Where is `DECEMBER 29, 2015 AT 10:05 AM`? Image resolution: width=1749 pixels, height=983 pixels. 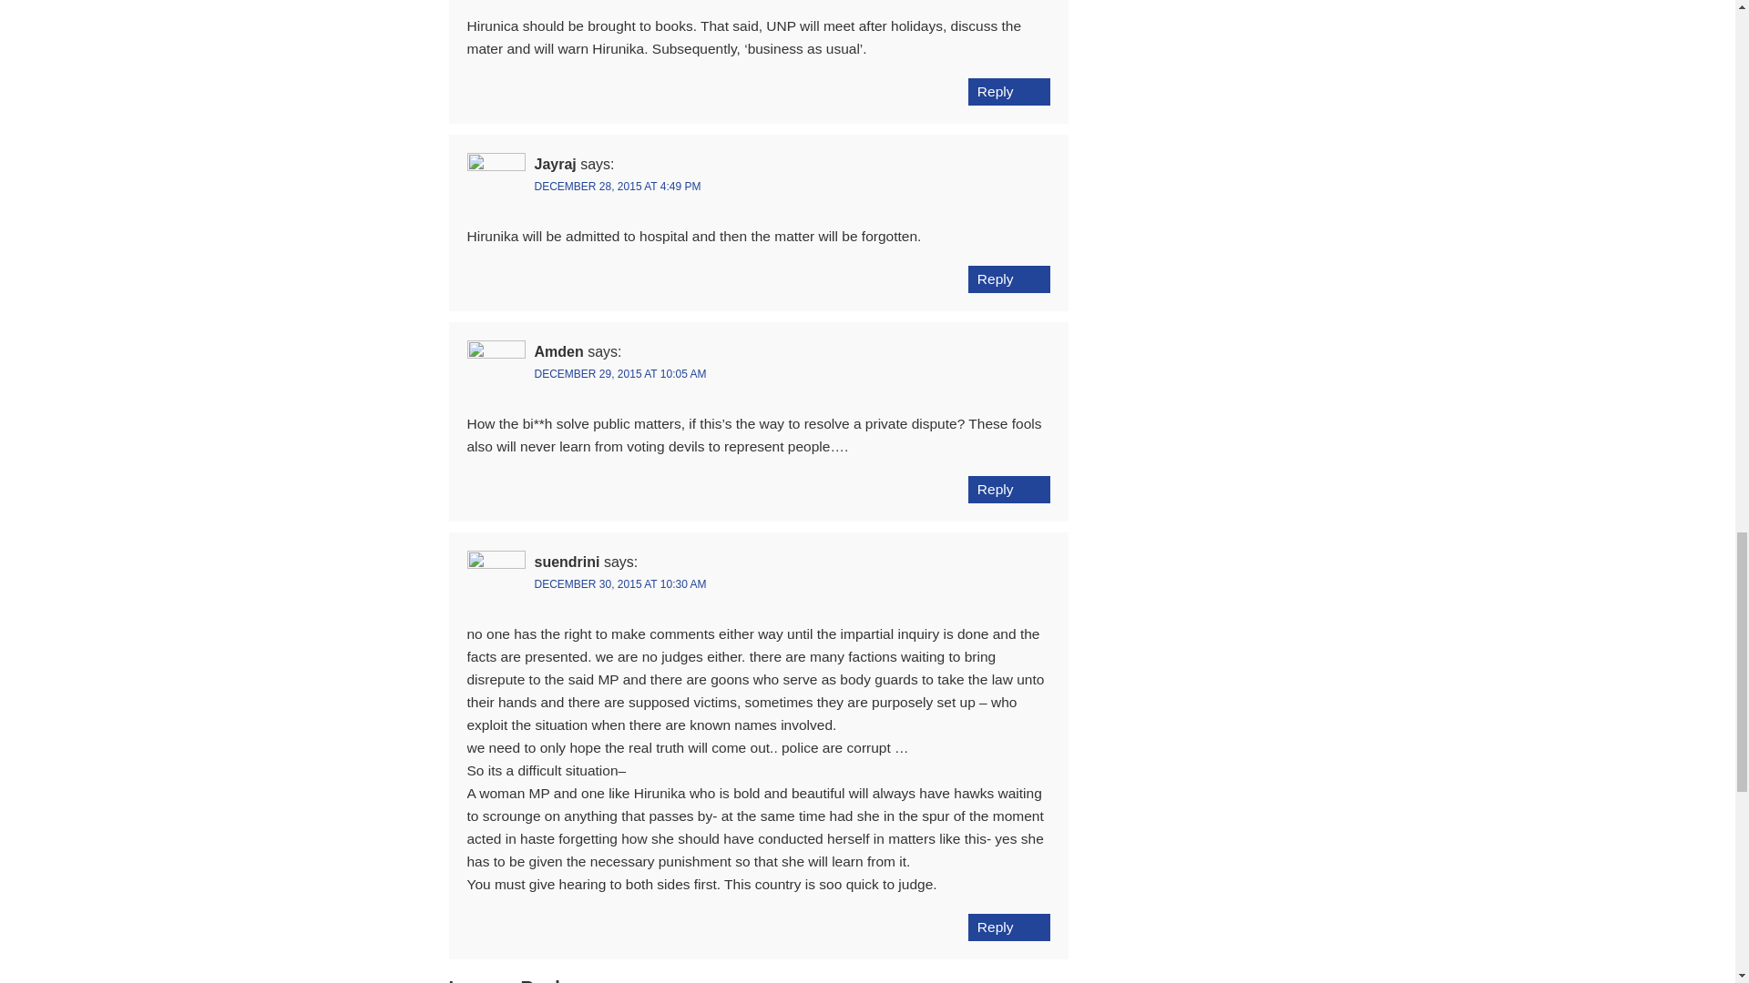 DECEMBER 29, 2015 AT 10:05 AM is located at coordinates (619, 373).